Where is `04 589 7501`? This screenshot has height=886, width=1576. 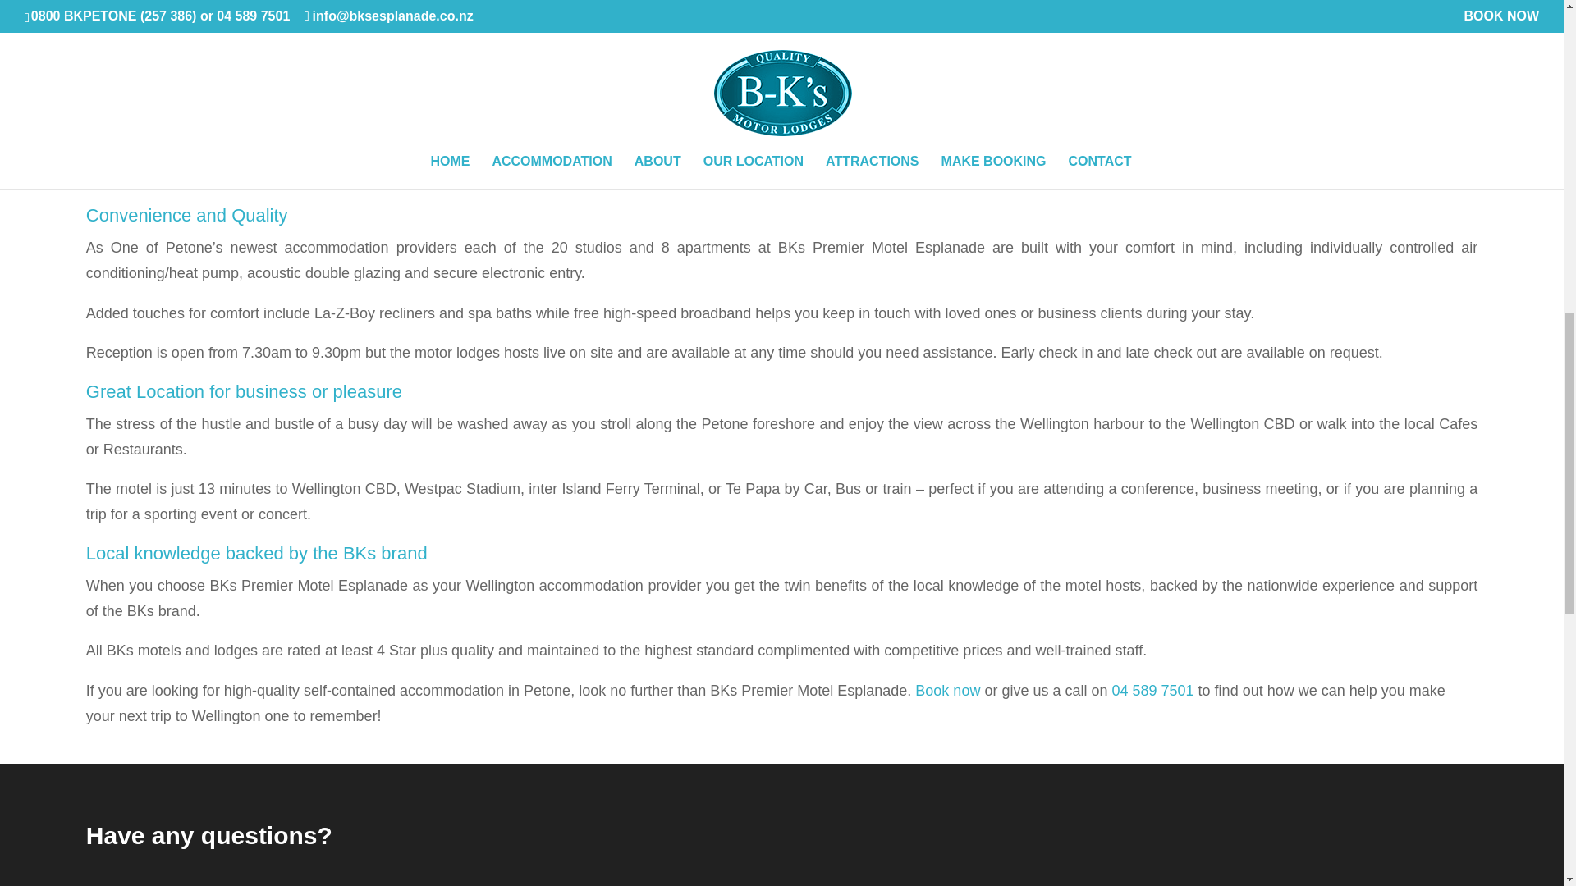 04 589 7501 is located at coordinates (1152, 691).